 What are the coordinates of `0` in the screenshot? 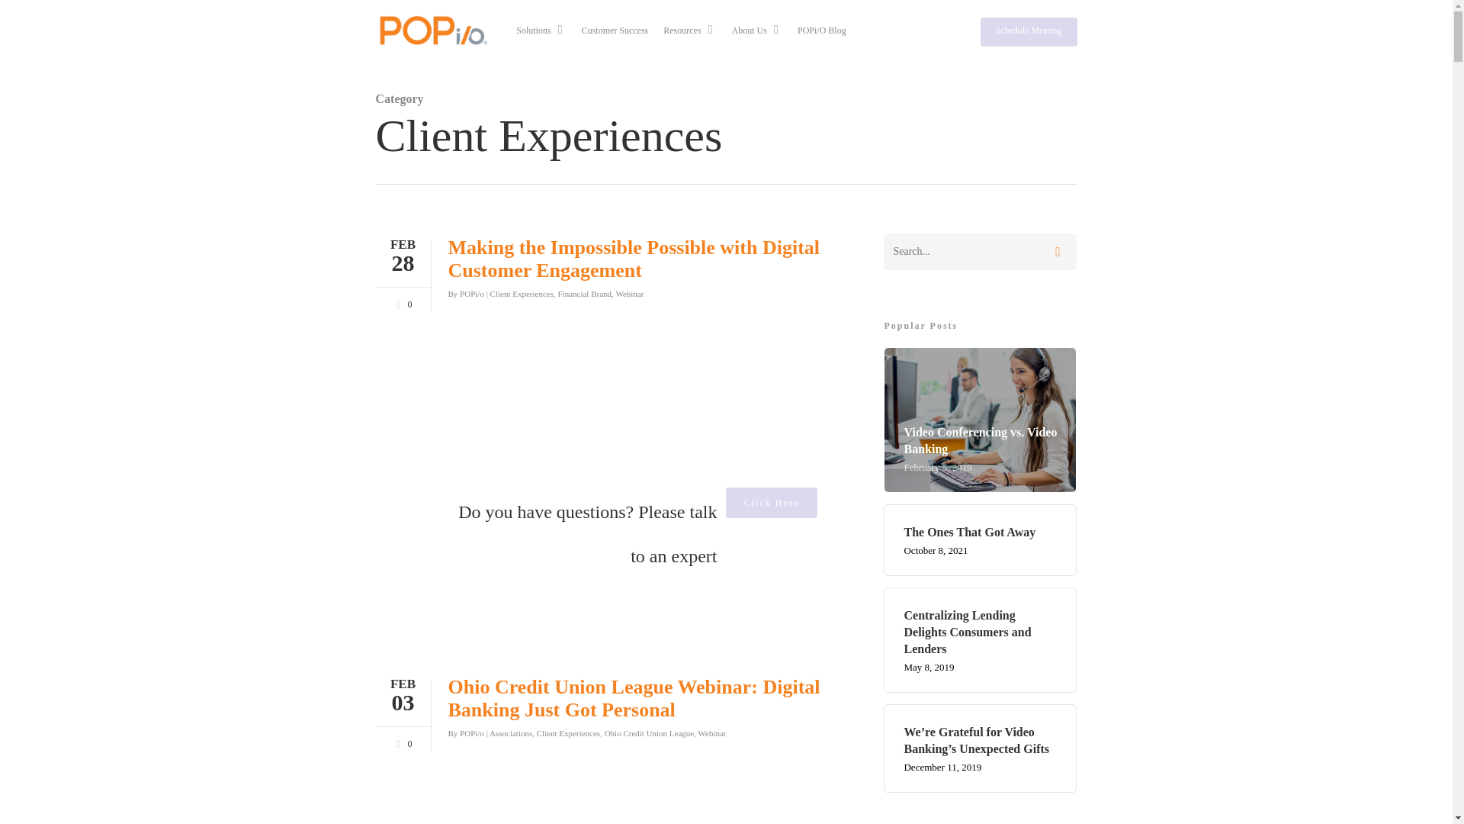 It's located at (401, 742).